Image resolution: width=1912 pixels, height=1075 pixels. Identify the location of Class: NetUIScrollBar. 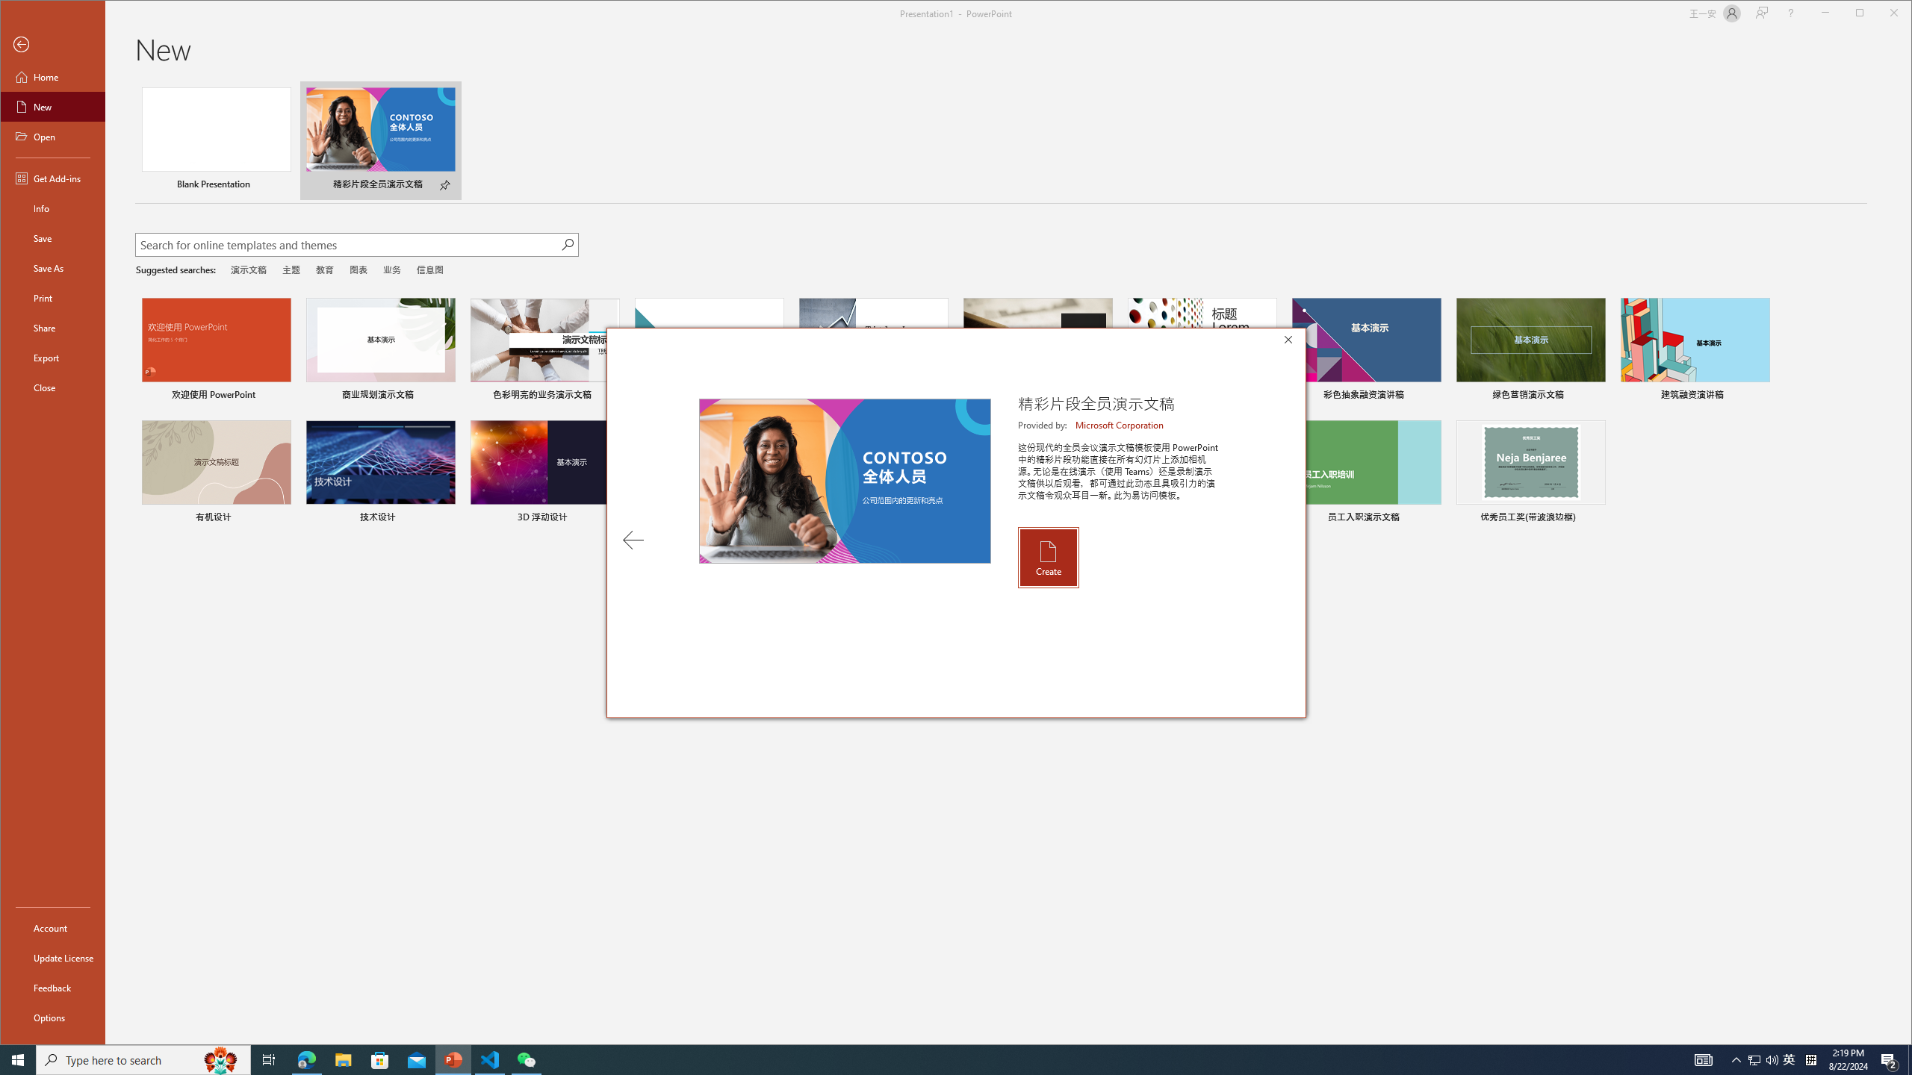
(1890, 1060).